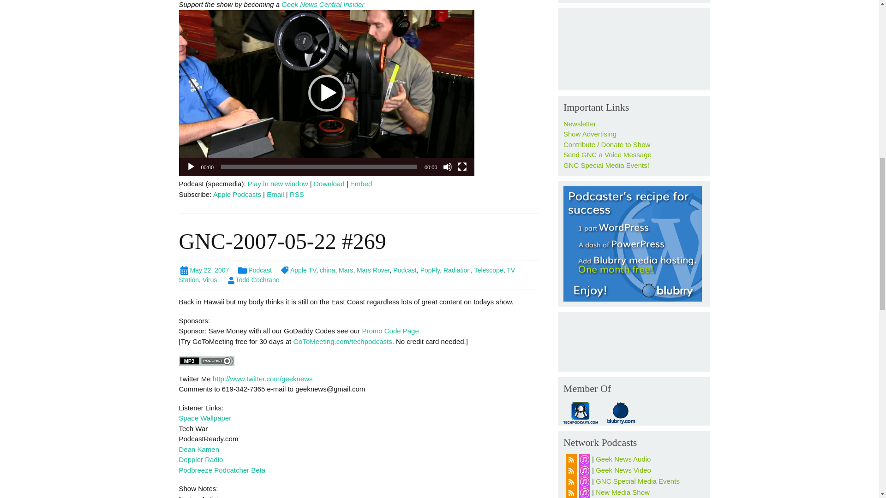 The image size is (886, 498). What do you see at coordinates (278, 184) in the screenshot?
I see `Play in new window` at bounding box center [278, 184].